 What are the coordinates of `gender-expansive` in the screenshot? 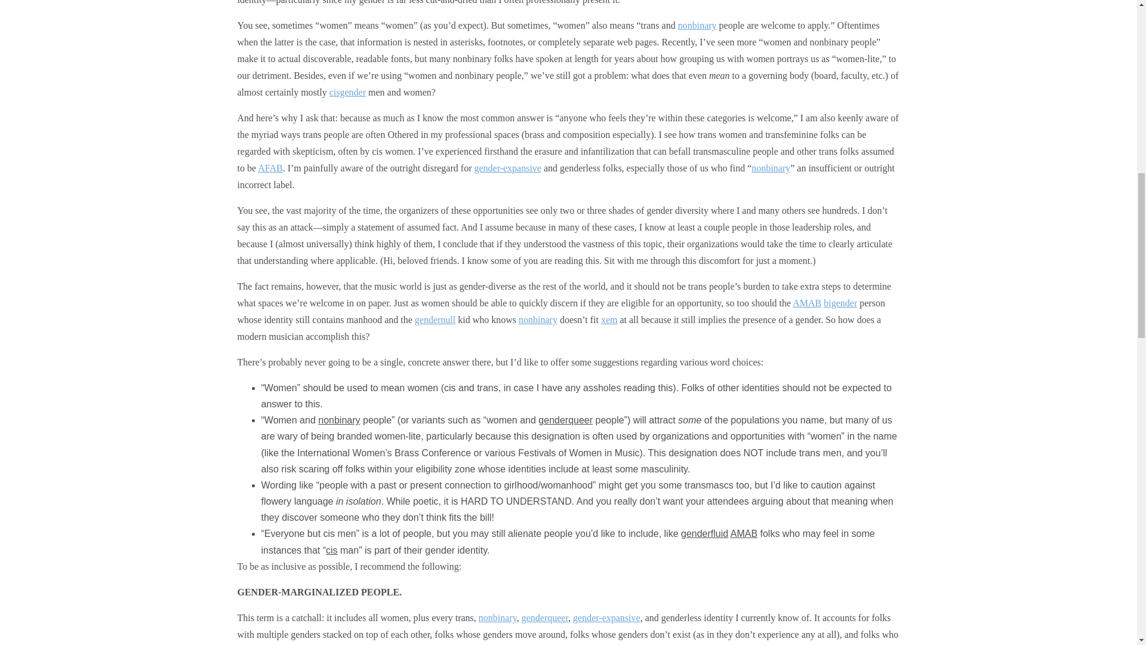 It's located at (507, 168).